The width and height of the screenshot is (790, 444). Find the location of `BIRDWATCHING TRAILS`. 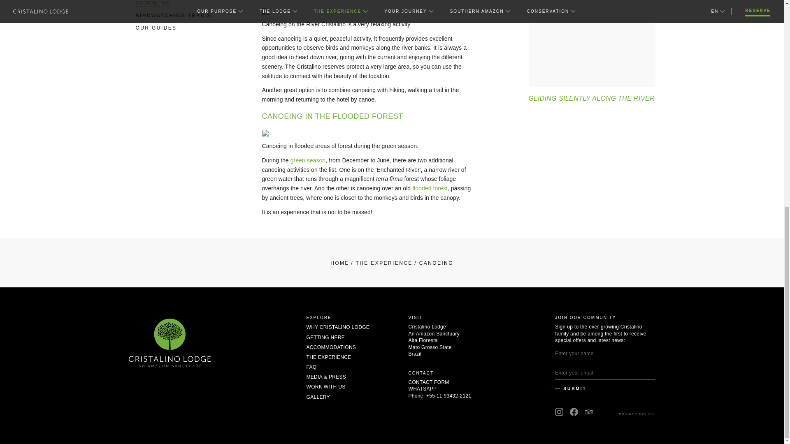

BIRDWATCHING TRAILS is located at coordinates (173, 16).